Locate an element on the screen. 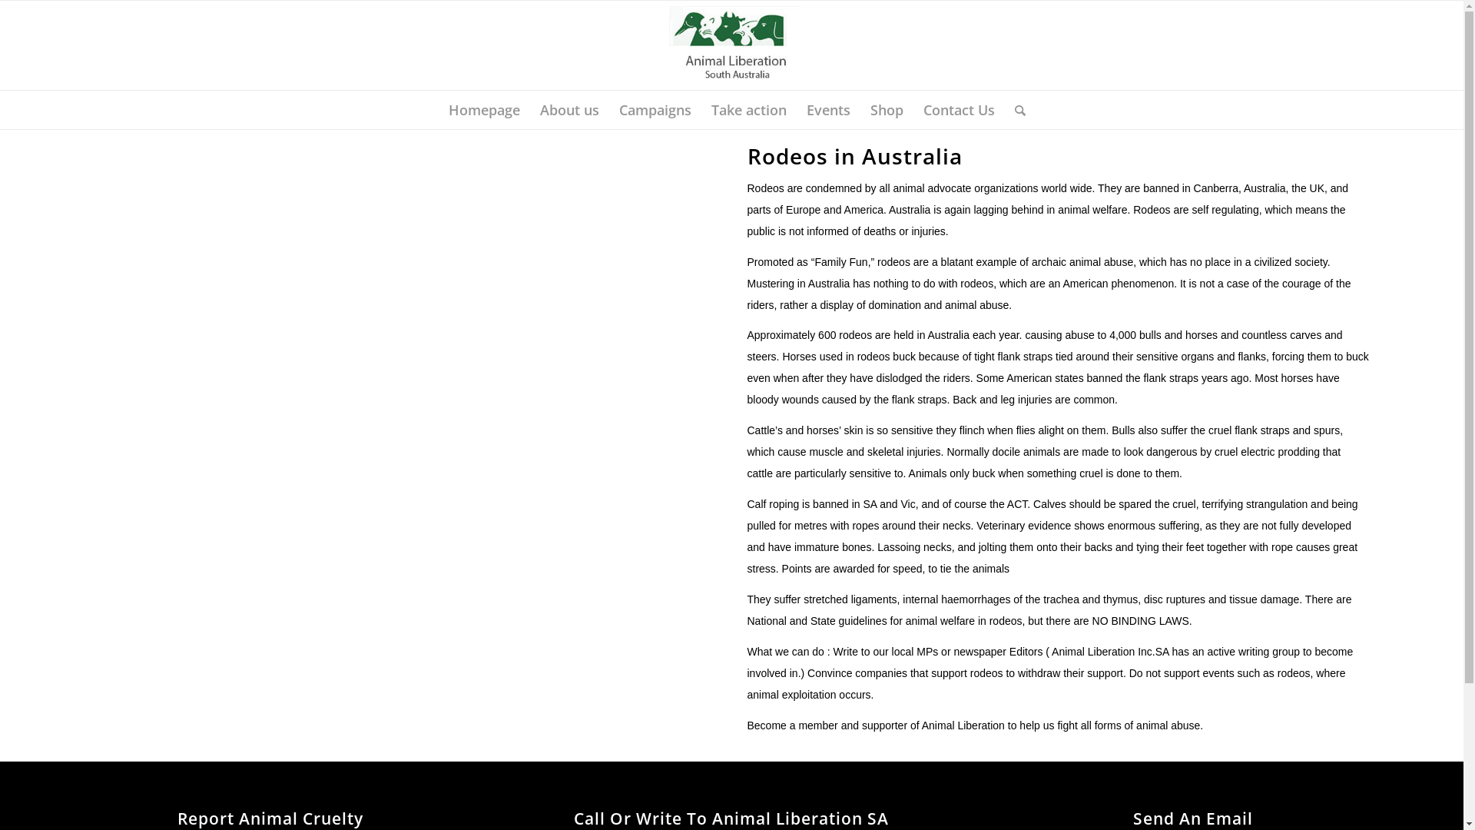 Image resolution: width=1475 pixels, height=830 pixels. Contact Us is located at coordinates (959, 110).